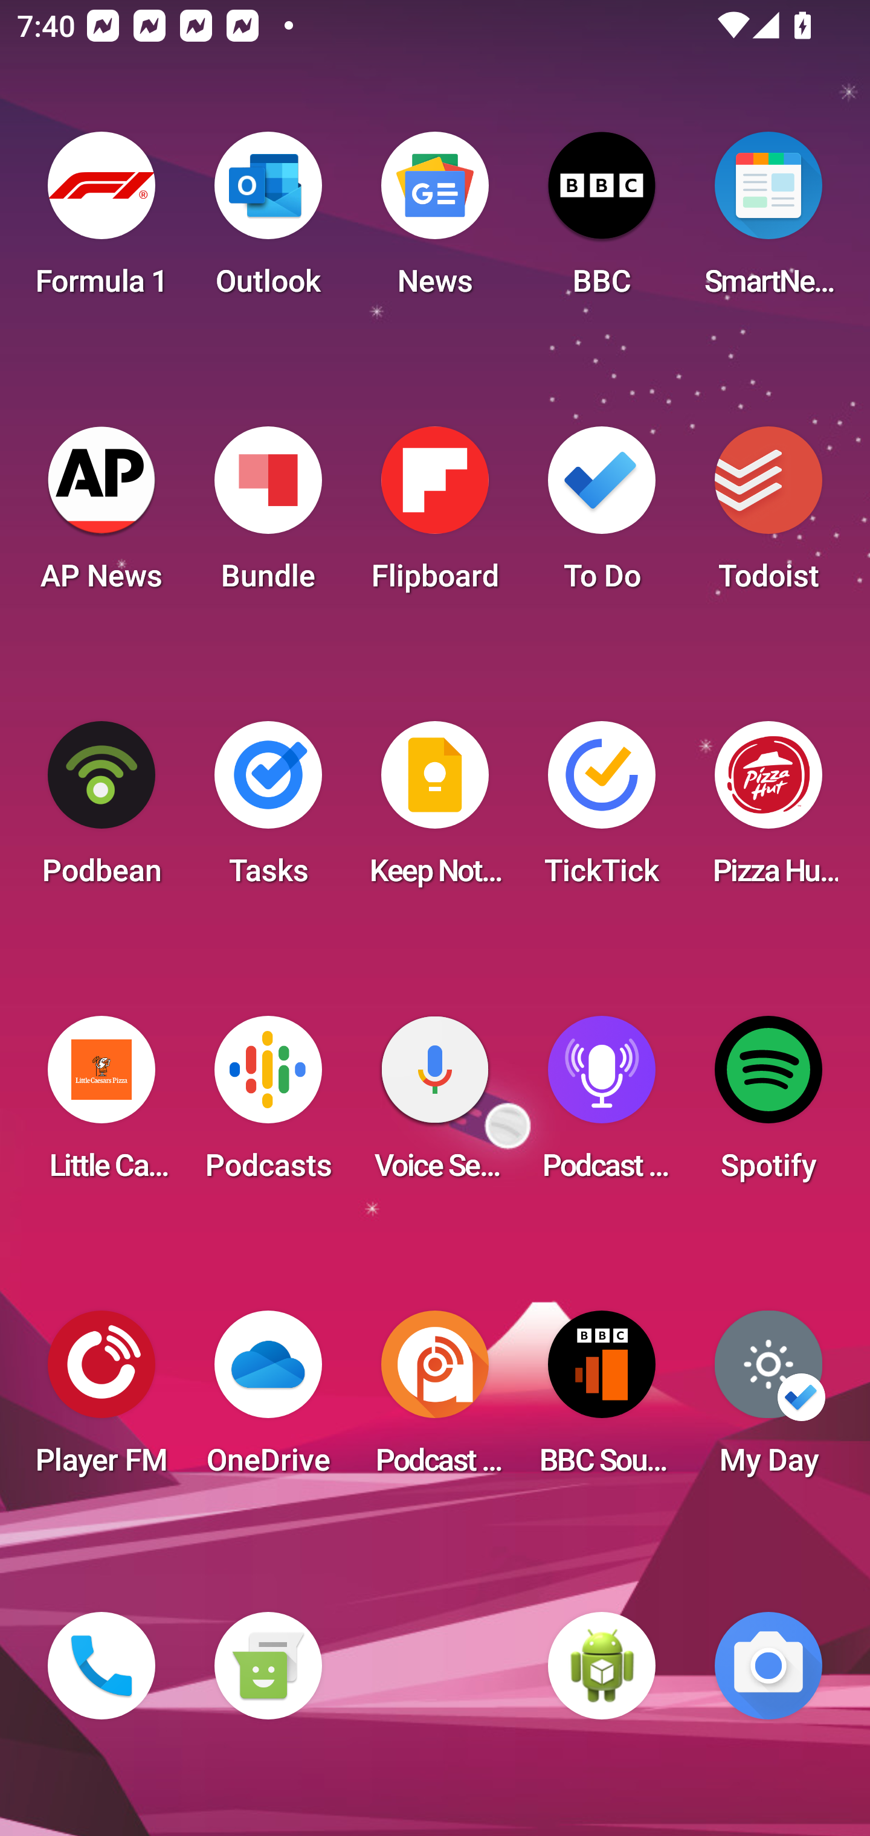 The image size is (870, 1836). I want to click on Voice Search, so click(435, 1105).